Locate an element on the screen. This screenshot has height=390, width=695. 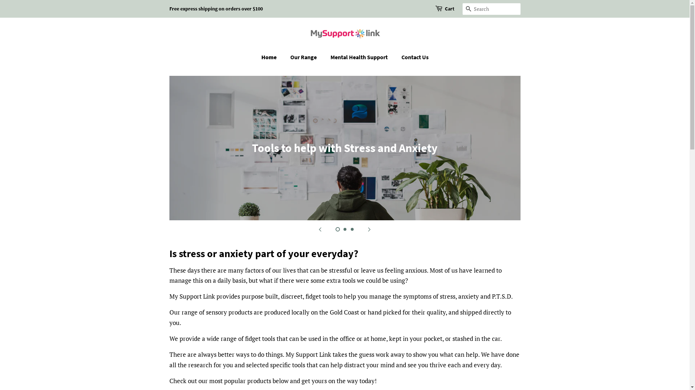
Contact Us is located at coordinates (412, 57).